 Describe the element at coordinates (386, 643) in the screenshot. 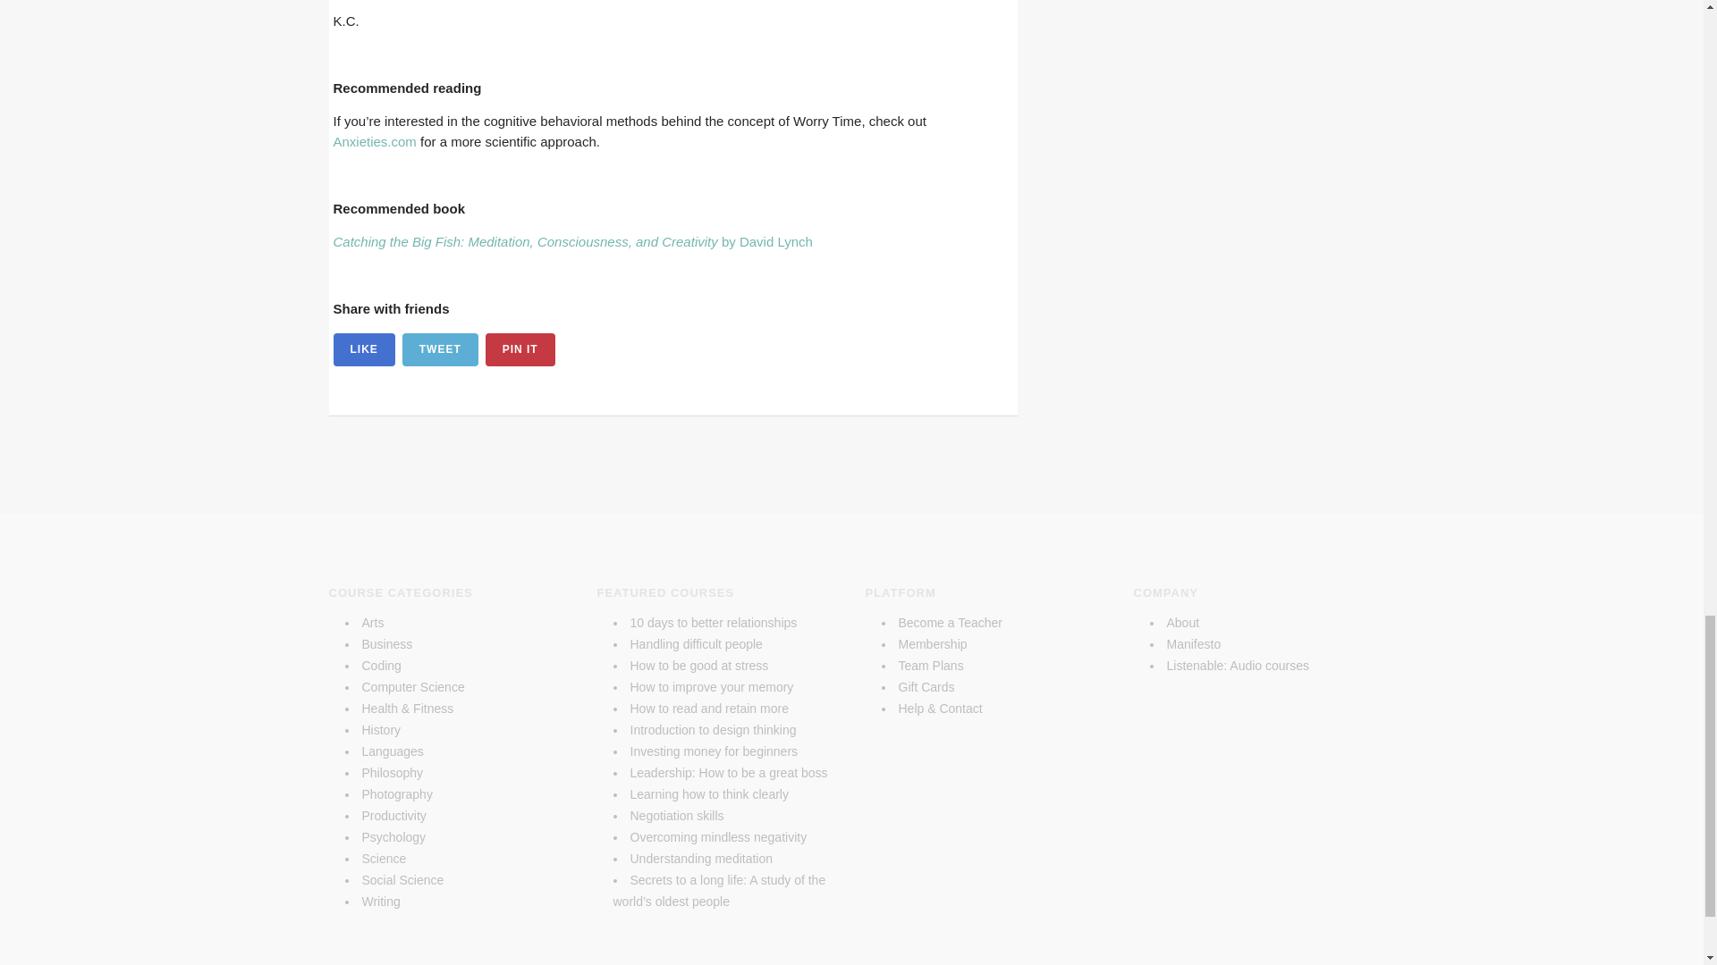

I see `Business` at that location.